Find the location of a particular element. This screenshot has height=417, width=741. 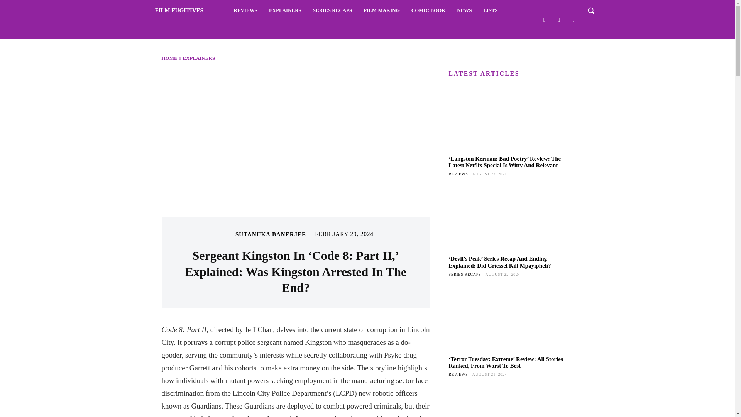

EXPLAINERS is located at coordinates (285, 10).